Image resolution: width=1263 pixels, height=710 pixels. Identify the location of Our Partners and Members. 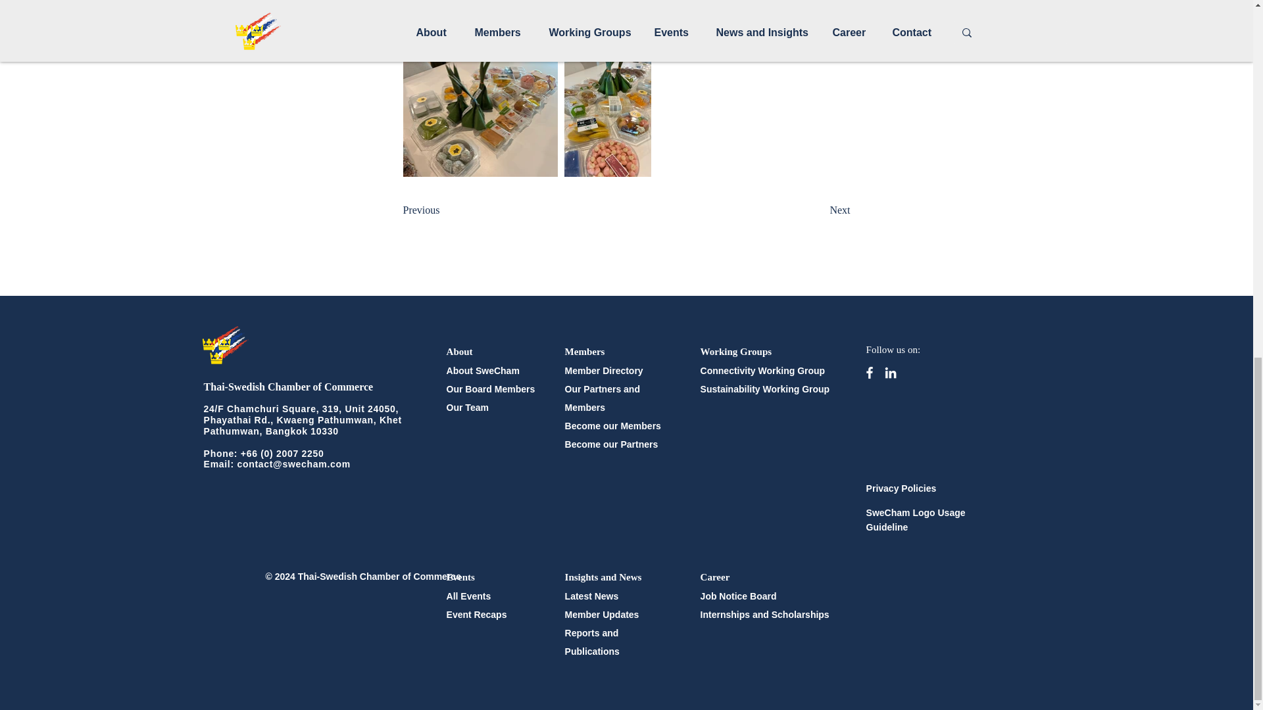
(603, 398).